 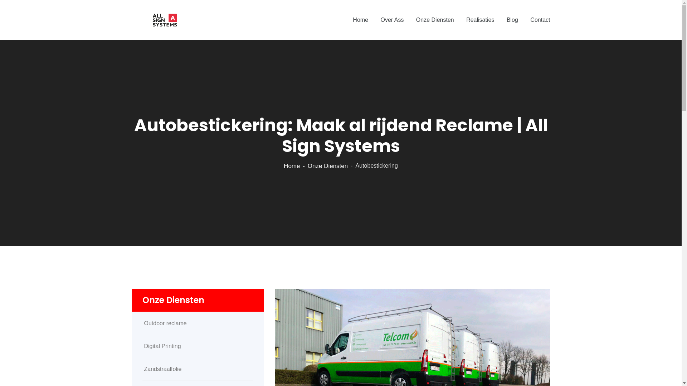 What do you see at coordinates (480, 20) in the screenshot?
I see `Realisaties` at bounding box center [480, 20].